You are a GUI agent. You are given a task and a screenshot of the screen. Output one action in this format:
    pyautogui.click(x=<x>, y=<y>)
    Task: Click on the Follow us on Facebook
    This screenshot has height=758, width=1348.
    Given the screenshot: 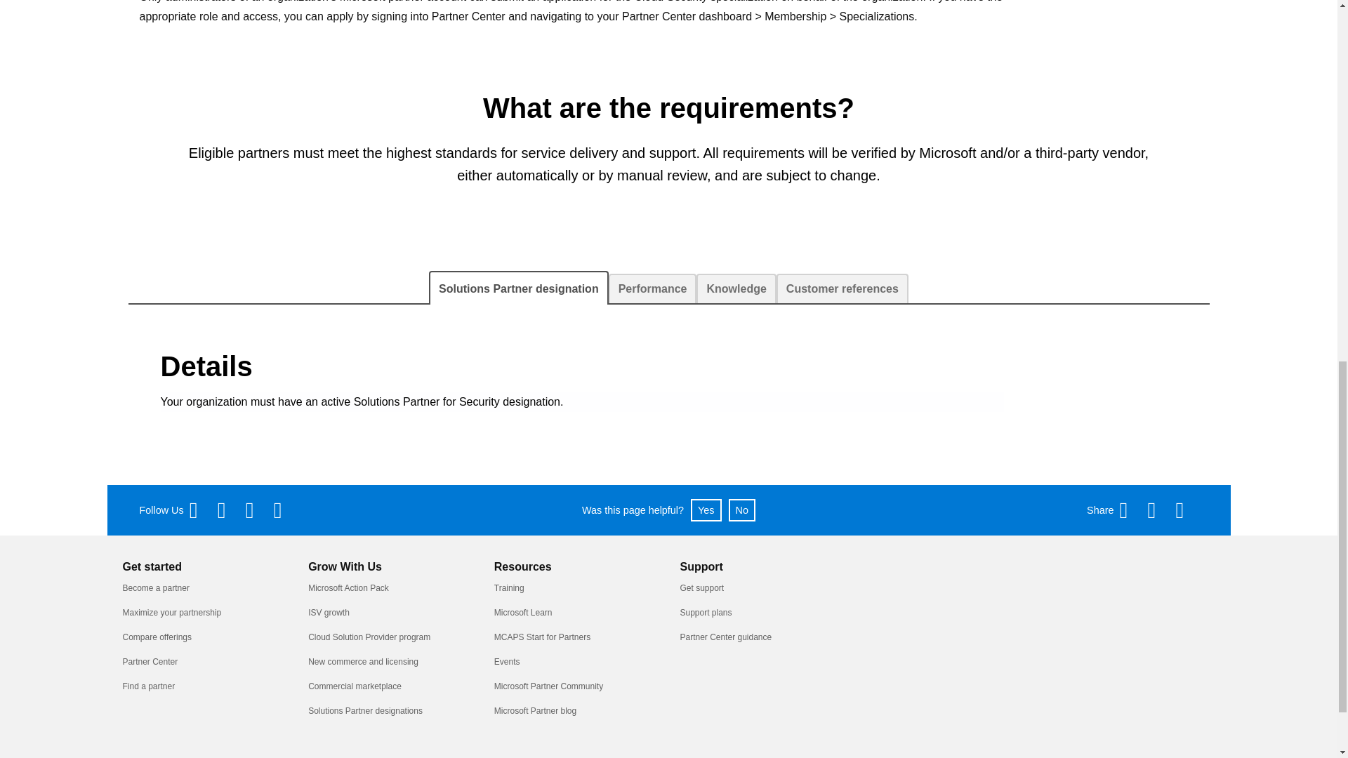 What is the action you would take?
    pyautogui.click(x=201, y=510)
    